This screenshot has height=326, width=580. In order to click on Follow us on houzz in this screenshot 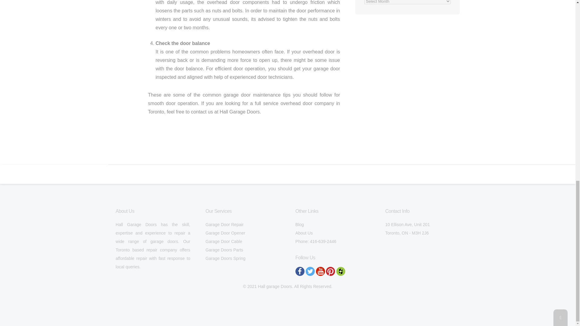, I will do `click(341, 271)`.